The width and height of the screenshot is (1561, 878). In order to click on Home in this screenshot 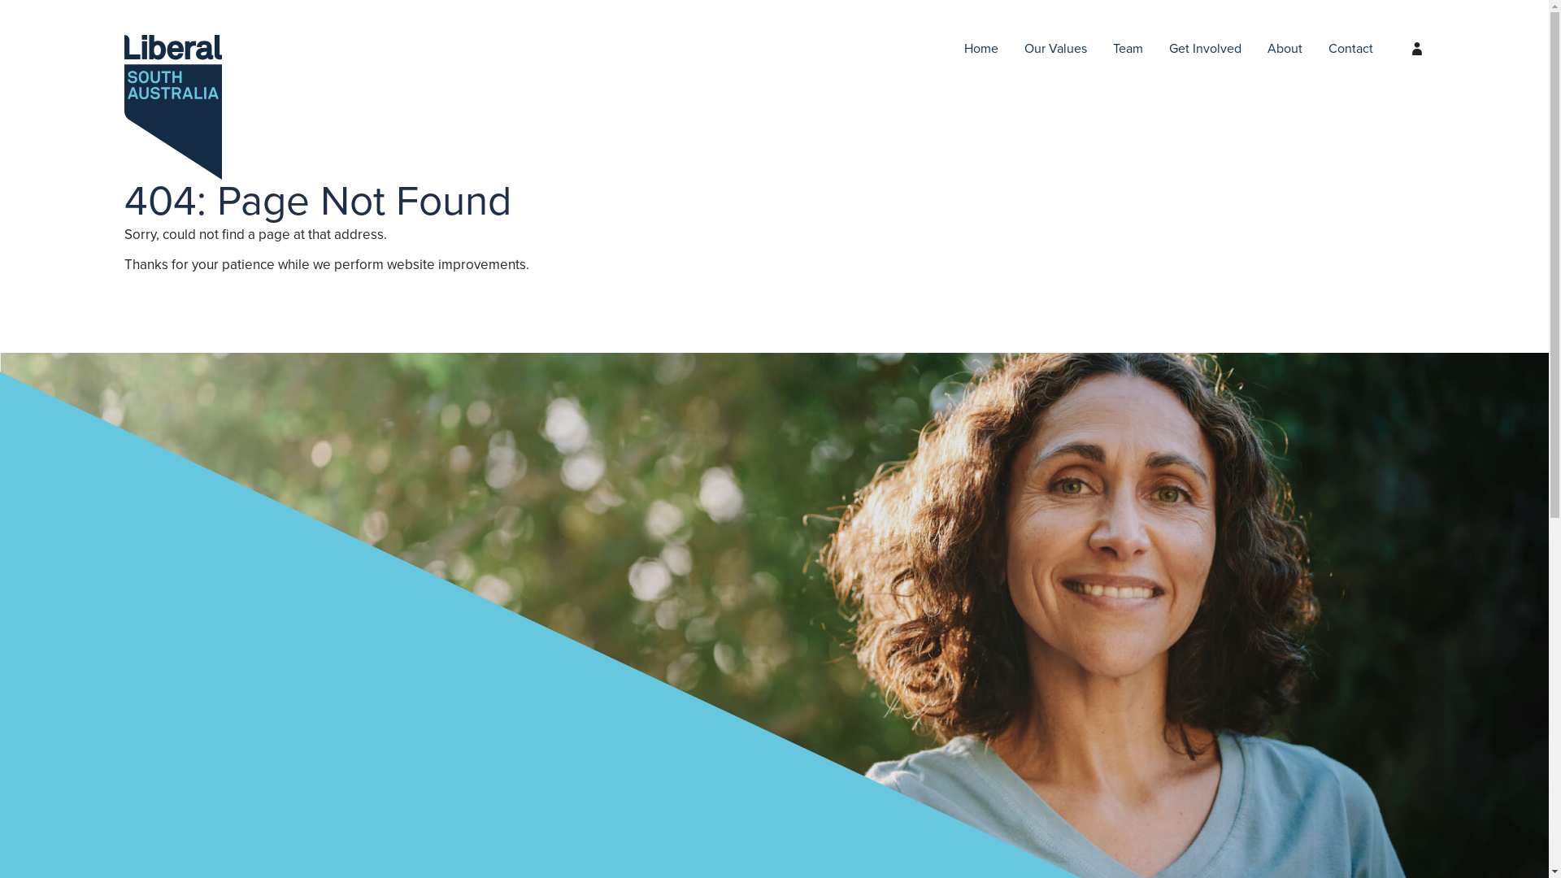, I will do `click(981, 49)`.